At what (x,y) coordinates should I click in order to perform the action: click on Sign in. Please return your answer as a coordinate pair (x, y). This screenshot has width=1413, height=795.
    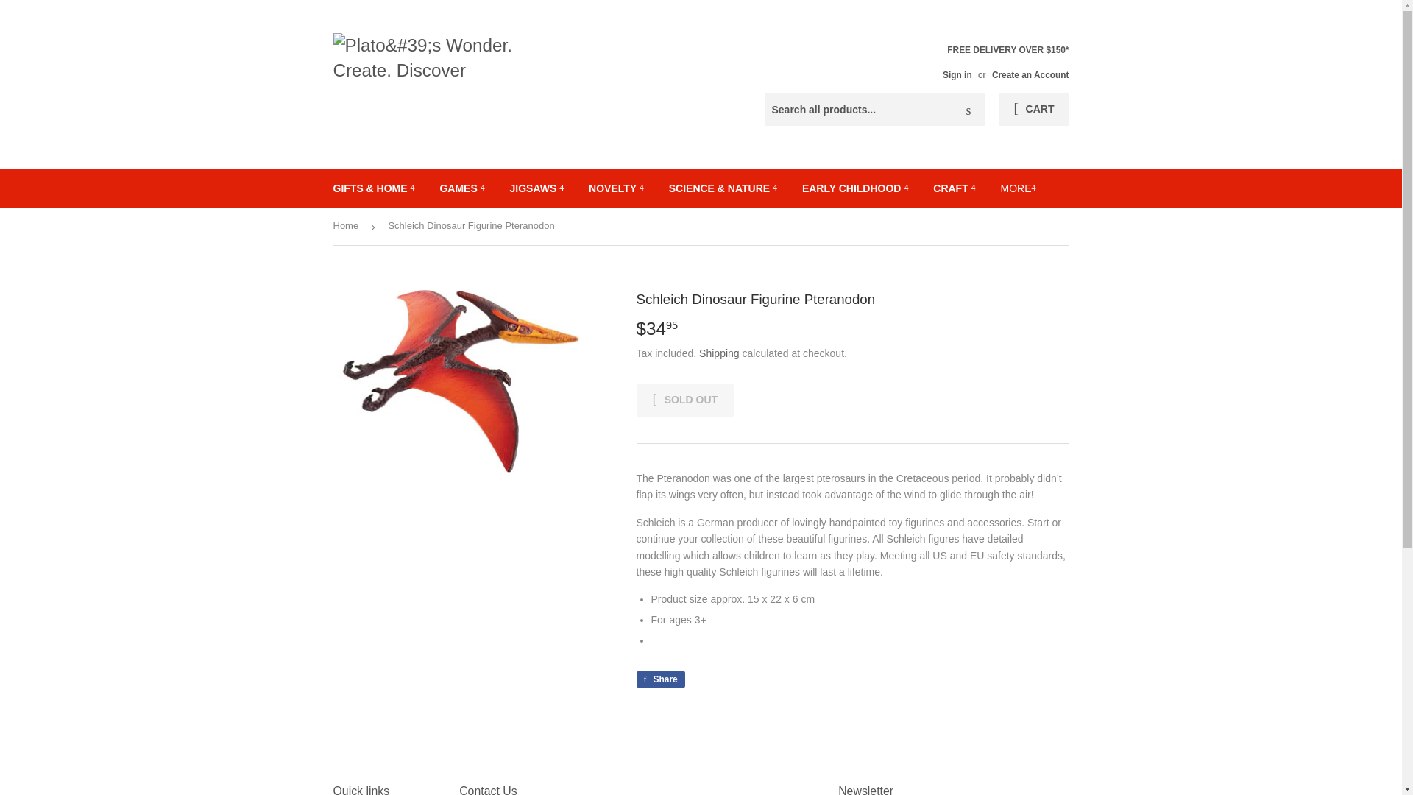
    Looking at the image, I should click on (957, 75).